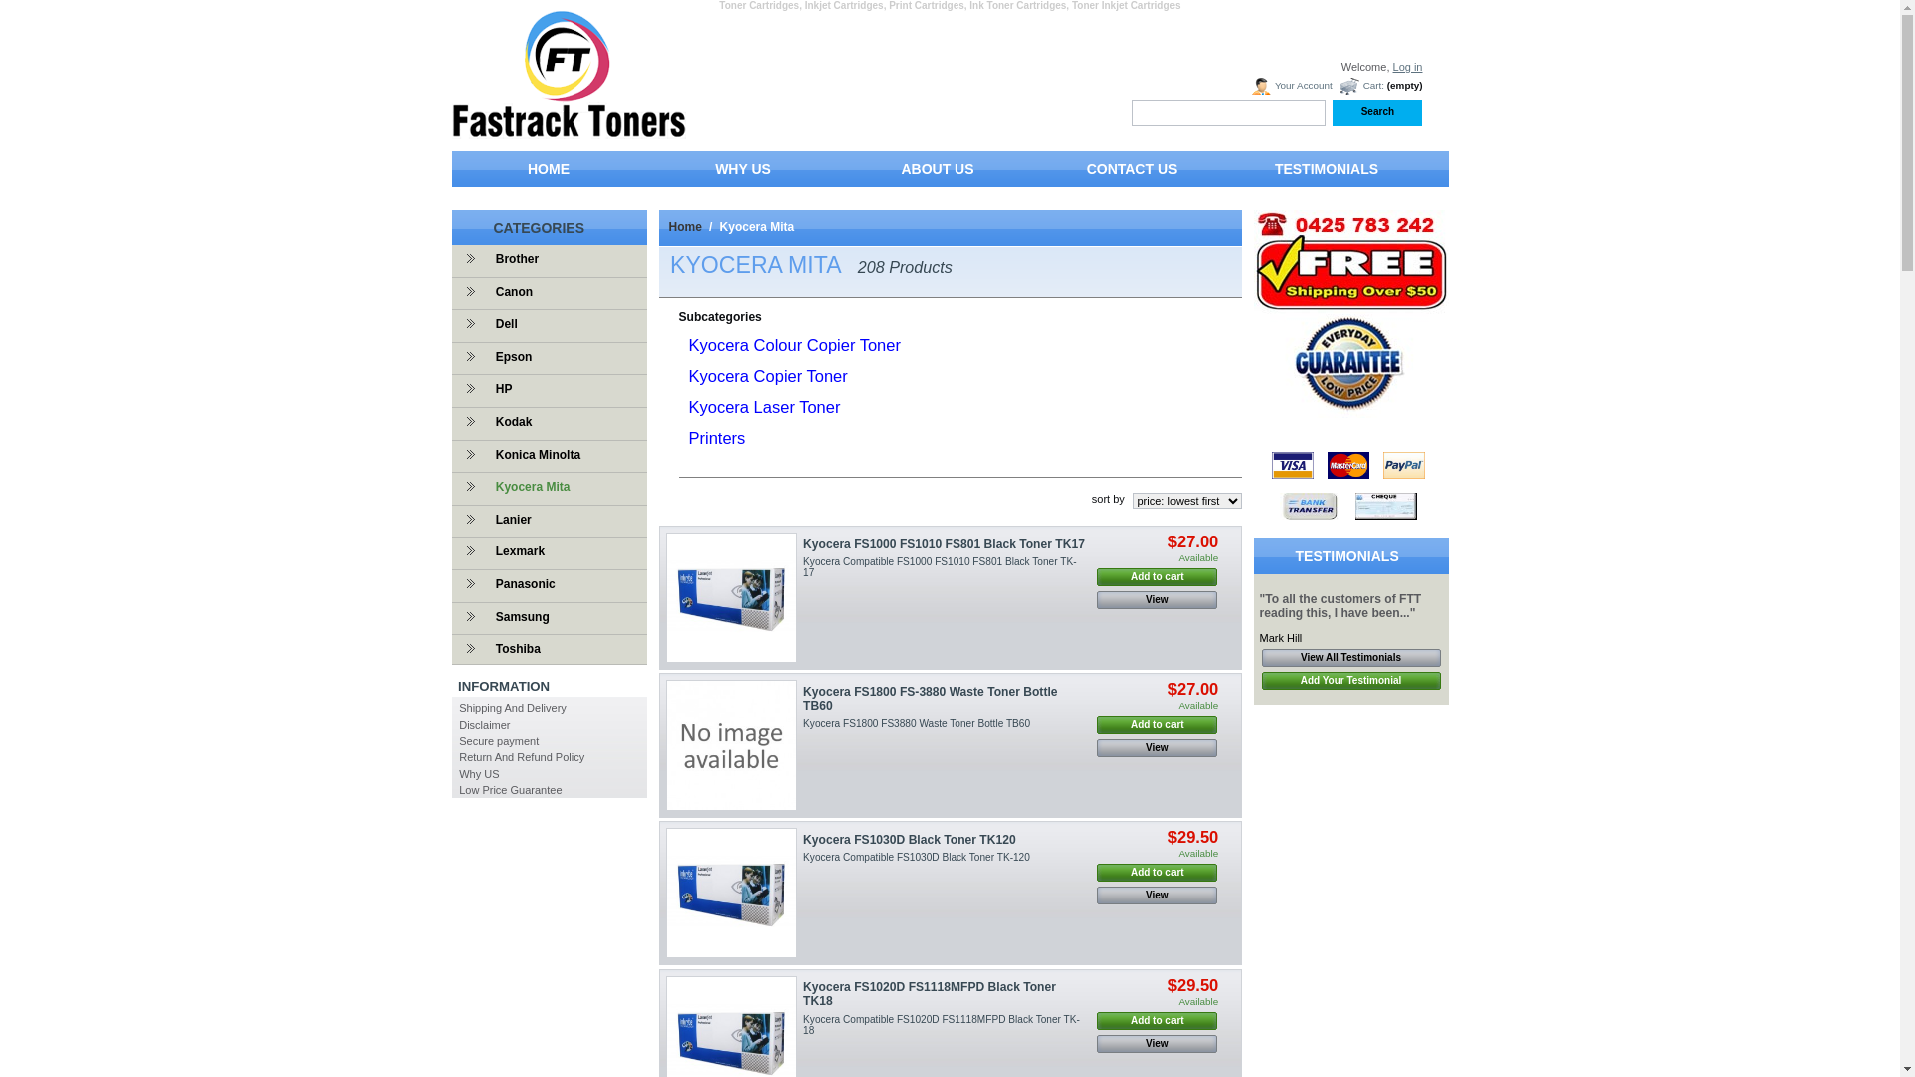 This screenshot has height=1077, width=1915. Describe the element at coordinates (499, 389) in the screenshot. I see `HP` at that location.